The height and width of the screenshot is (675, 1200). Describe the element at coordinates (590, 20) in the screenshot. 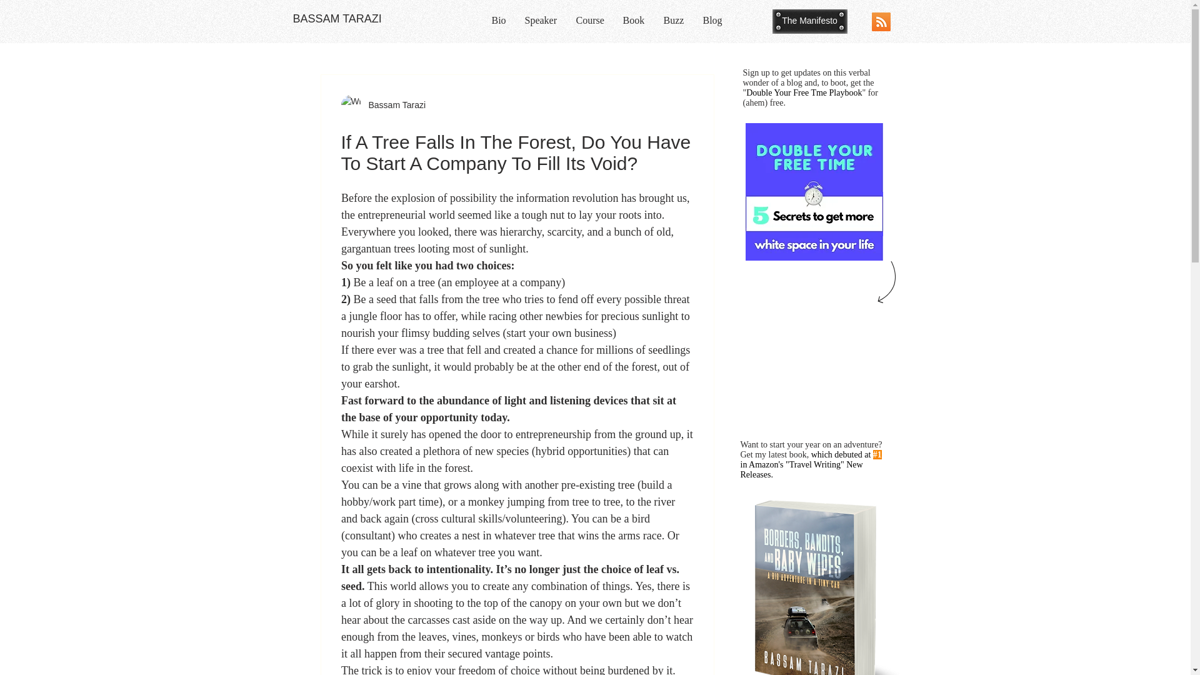

I see `Course` at that location.